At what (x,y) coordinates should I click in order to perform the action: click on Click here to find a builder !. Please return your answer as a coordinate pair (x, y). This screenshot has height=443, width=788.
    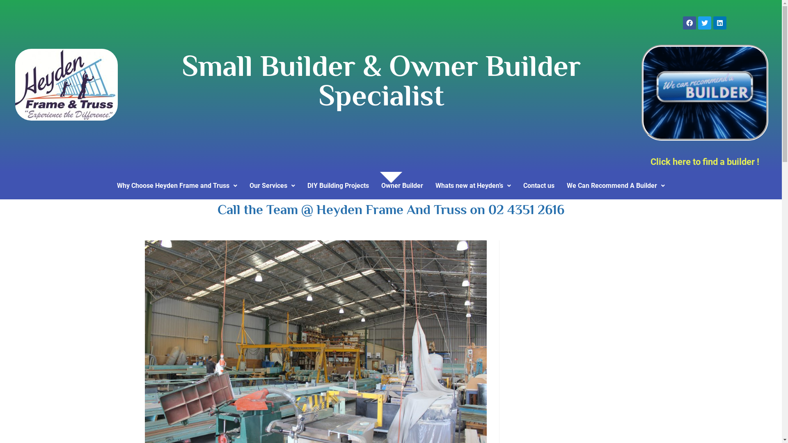
    Looking at the image, I should click on (705, 162).